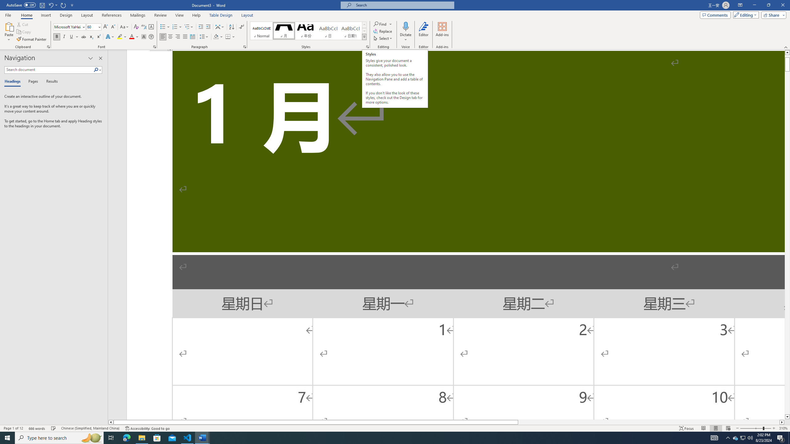 This screenshot has width=790, height=444. What do you see at coordinates (110, 37) in the screenshot?
I see `Text Effects and Typography` at bounding box center [110, 37].